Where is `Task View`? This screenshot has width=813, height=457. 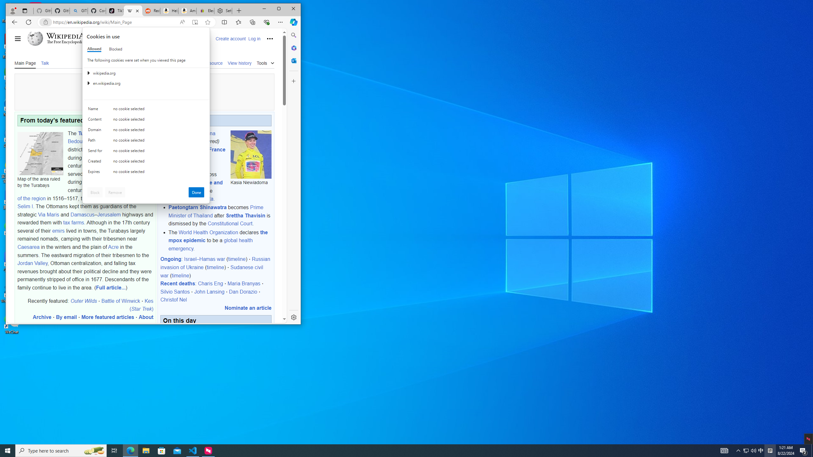 Task View is located at coordinates (114, 451).